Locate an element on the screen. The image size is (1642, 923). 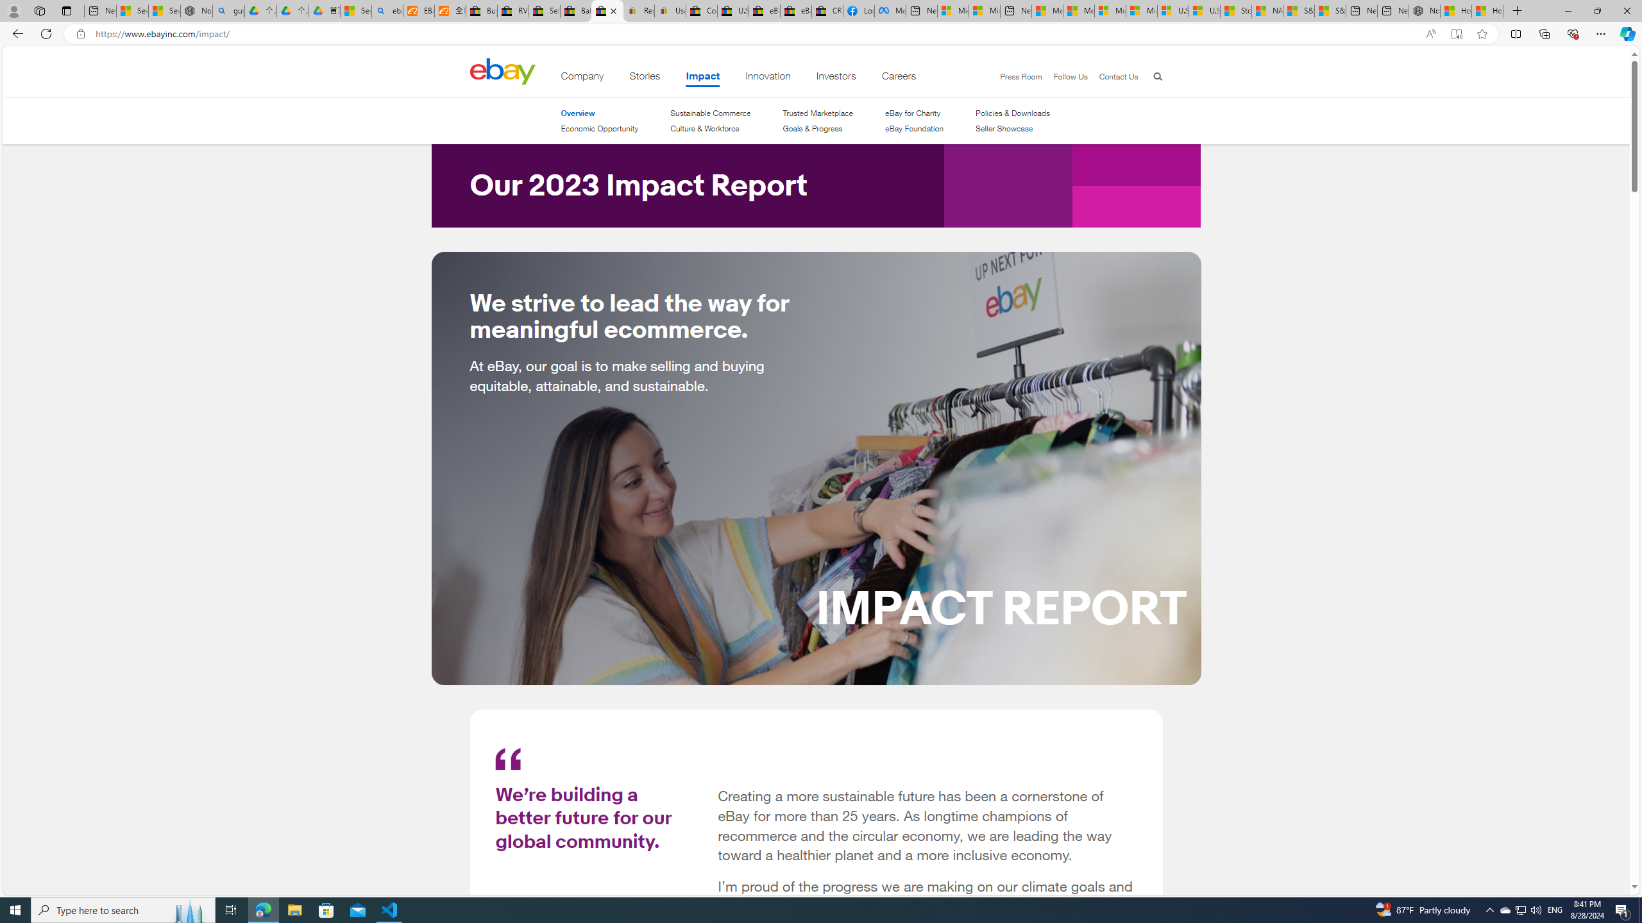
Meta Store is located at coordinates (890, 11).